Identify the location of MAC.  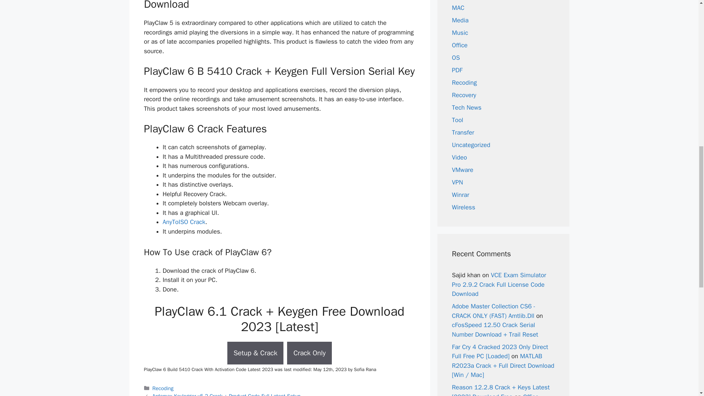
(458, 7).